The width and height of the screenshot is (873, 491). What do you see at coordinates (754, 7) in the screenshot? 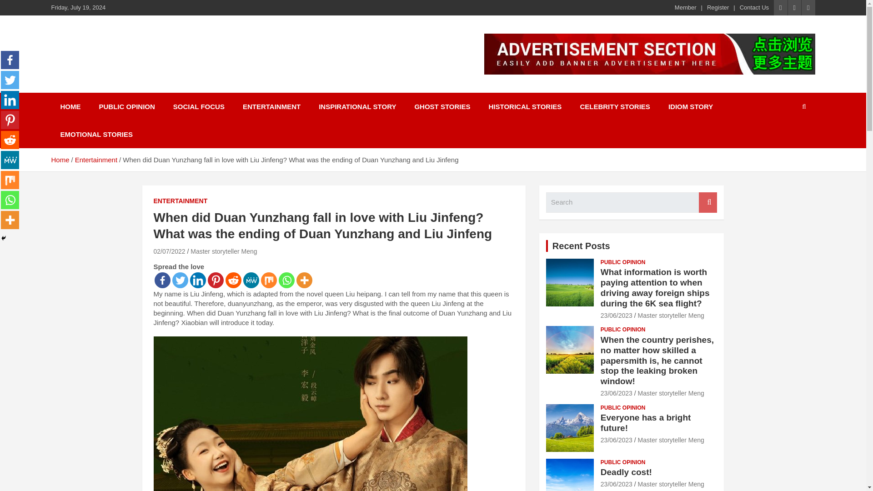
I see `Contact Us` at bounding box center [754, 7].